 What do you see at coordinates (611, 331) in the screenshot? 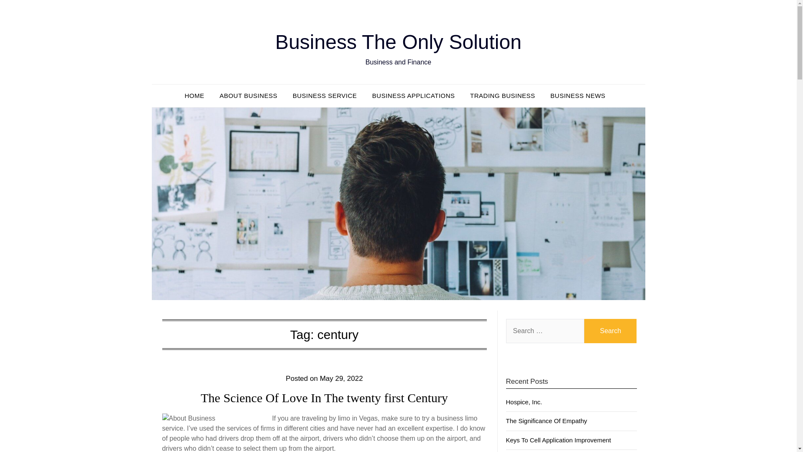
I see `Search` at bounding box center [611, 331].